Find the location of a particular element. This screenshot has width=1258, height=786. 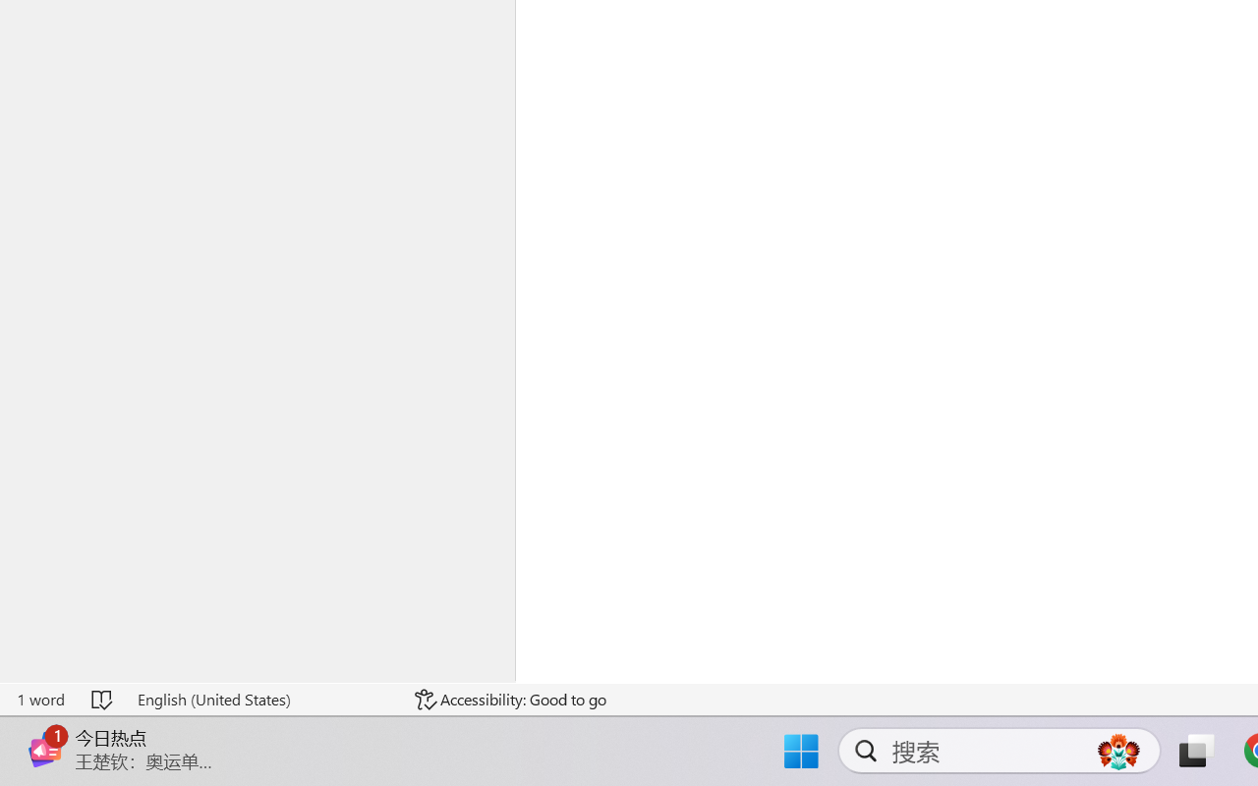

Language English (United States) is located at coordinates (262, 700).